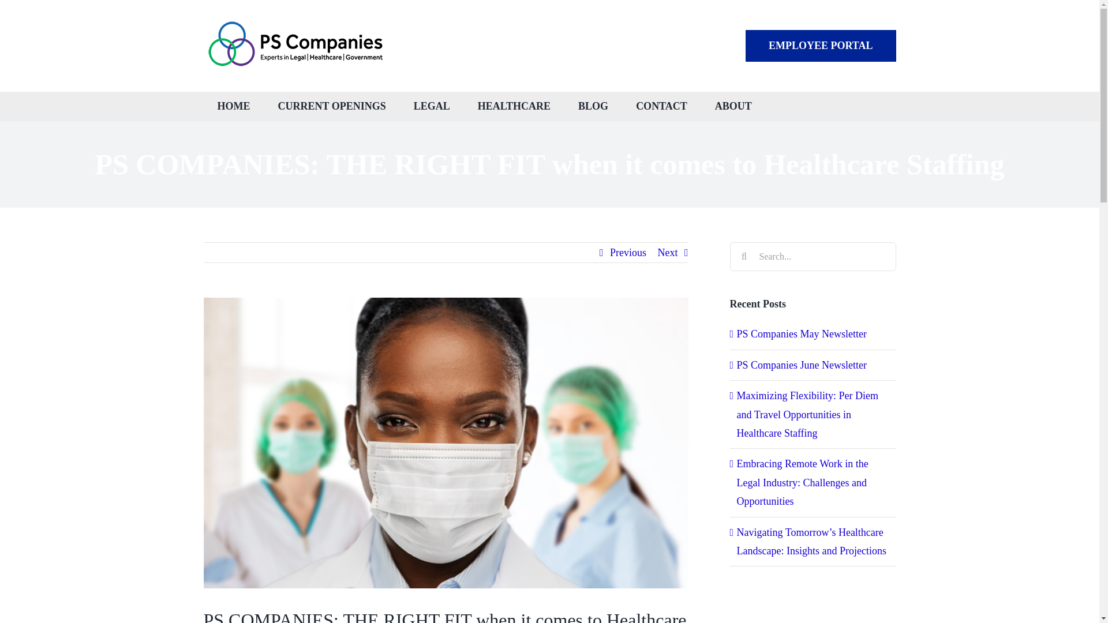 This screenshot has height=623, width=1108. I want to click on CONTACT, so click(661, 106).